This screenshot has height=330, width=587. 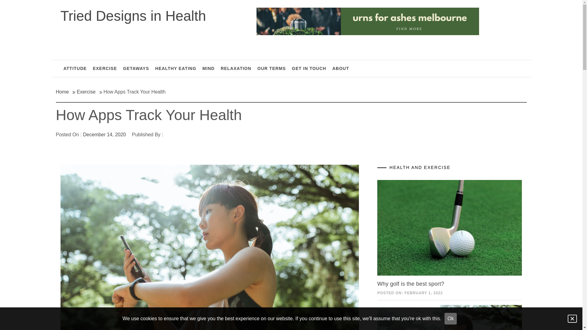 I want to click on December 14, 2020, so click(x=105, y=134).